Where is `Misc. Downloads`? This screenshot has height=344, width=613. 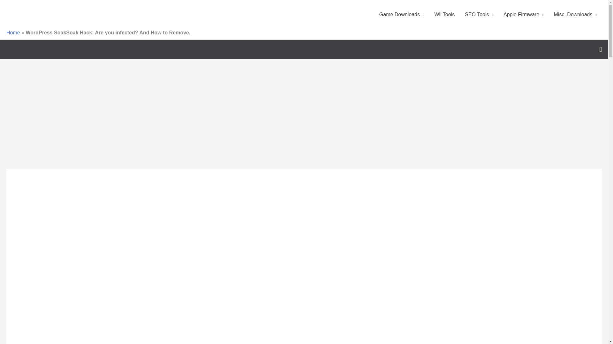 Misc. Downloads is located at coordinates (575, 15).